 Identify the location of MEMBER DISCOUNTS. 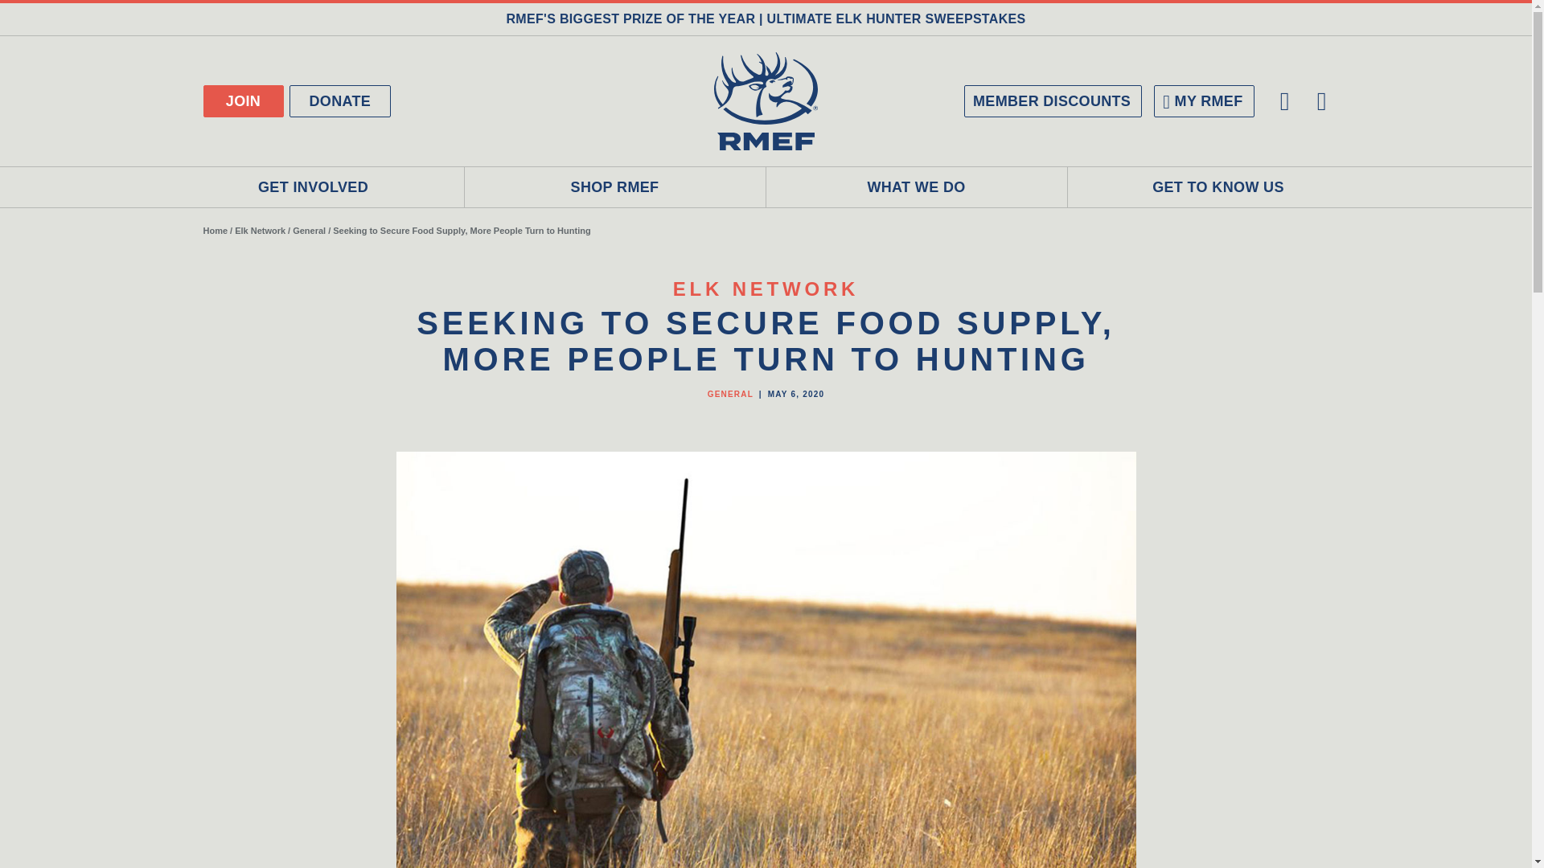
(1053, 100).